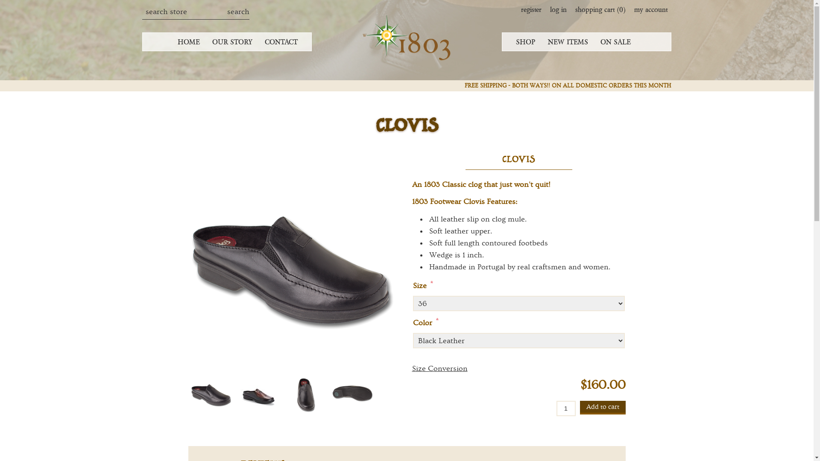 Image resolution: width=820 pixels, height=461 pixels. Describe the element at coordinates (238, 12) in the screenshot. I see `Search` at that location.